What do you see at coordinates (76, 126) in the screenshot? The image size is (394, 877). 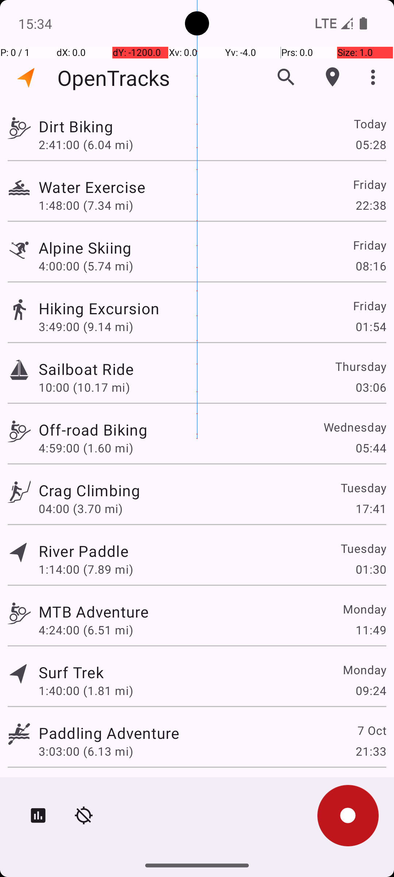 I see `Dirt Biking` at bounding box center [76, 126].